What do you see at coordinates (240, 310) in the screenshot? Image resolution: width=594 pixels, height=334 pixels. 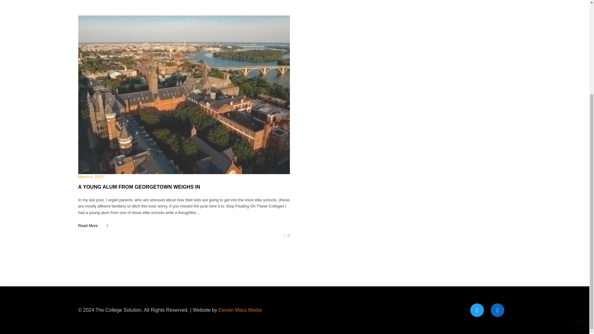 I see `Eleven Mass Media` at bounding box center [240, 310].